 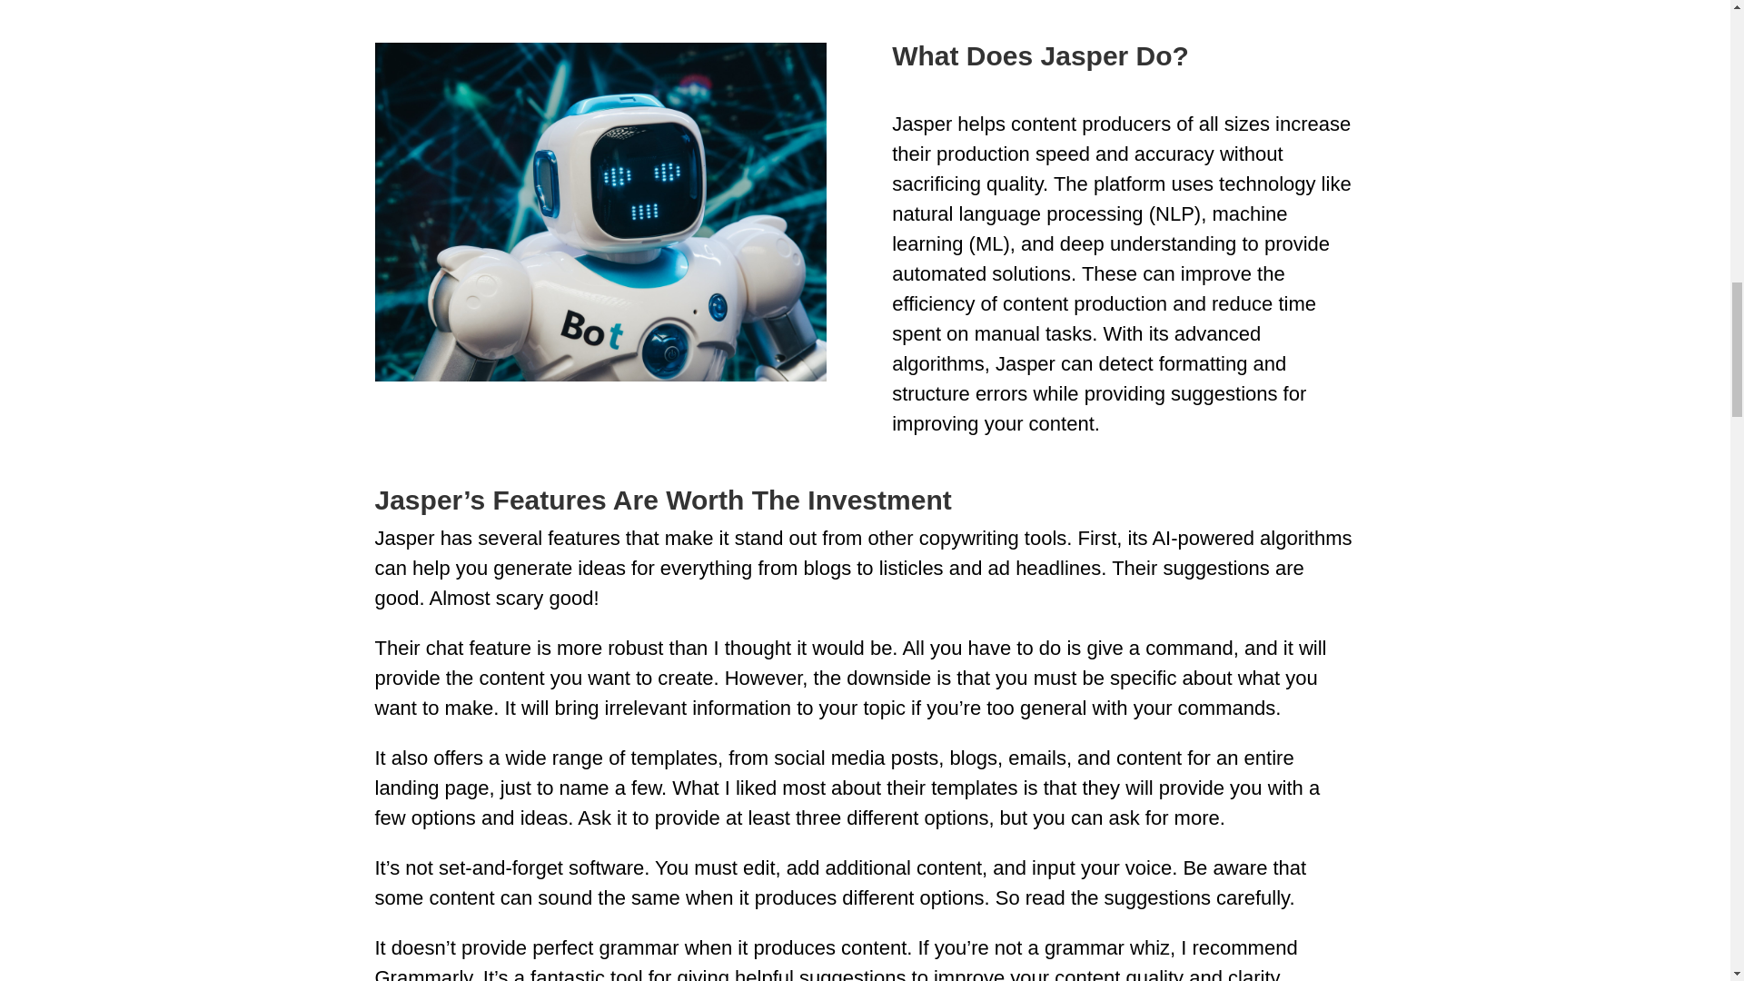 What do you see at coordinates (599, 213) in the screenshot?
I see `pexels-kindel-media-8566472` at bounding box center [599, 213].